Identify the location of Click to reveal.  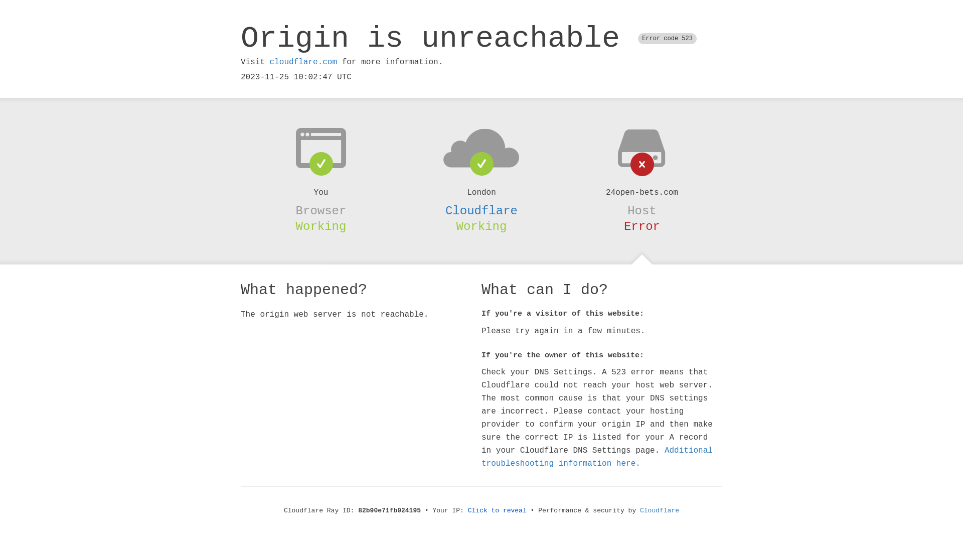
(498, 511).